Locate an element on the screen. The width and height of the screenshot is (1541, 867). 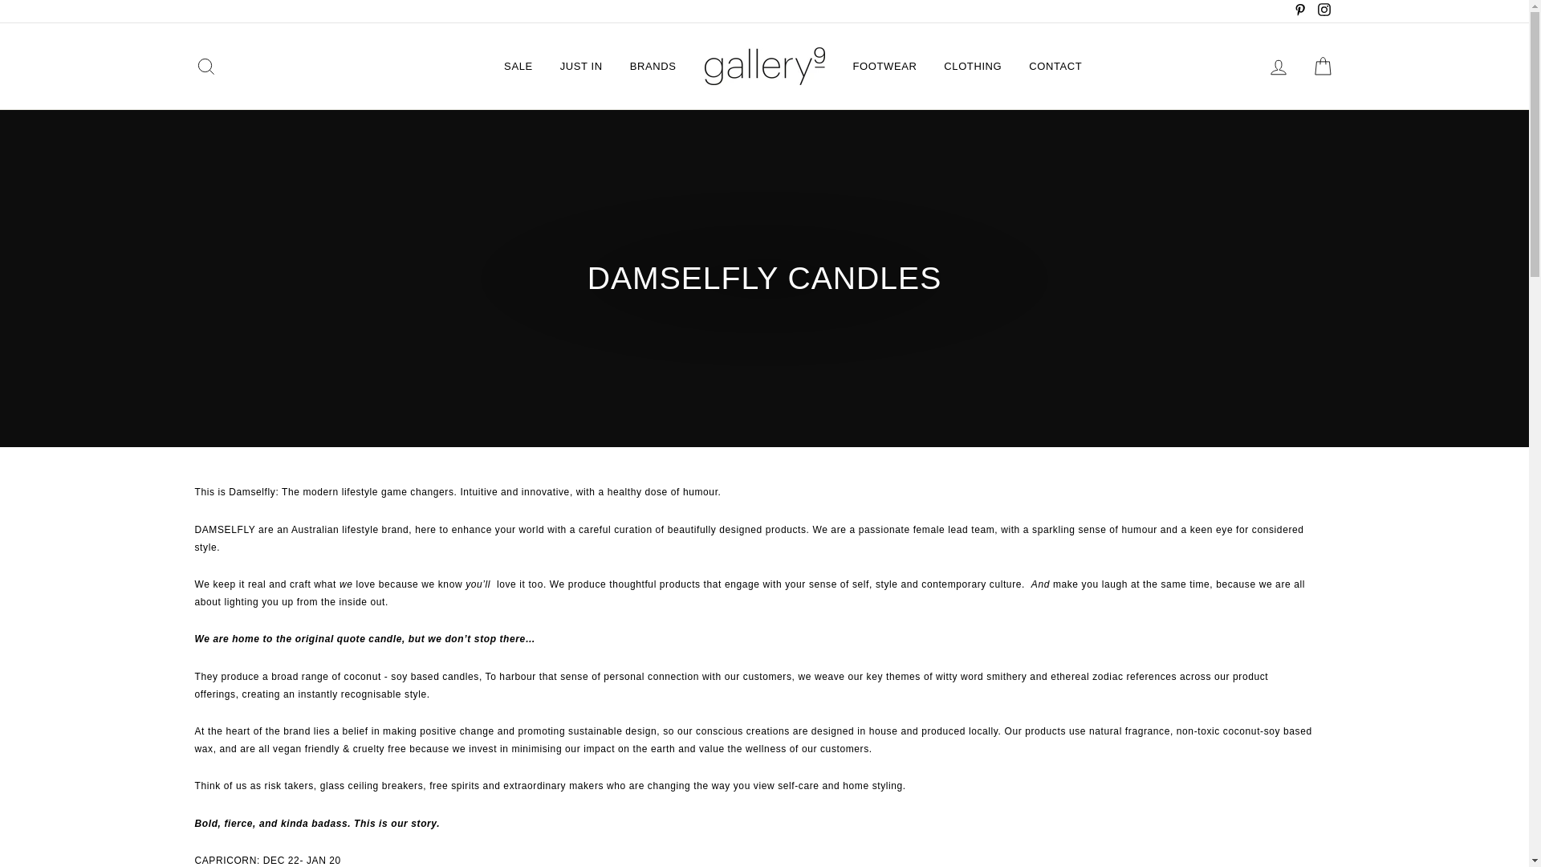
Gallery 9  on Instagram is located at coordinates (1323, 11).